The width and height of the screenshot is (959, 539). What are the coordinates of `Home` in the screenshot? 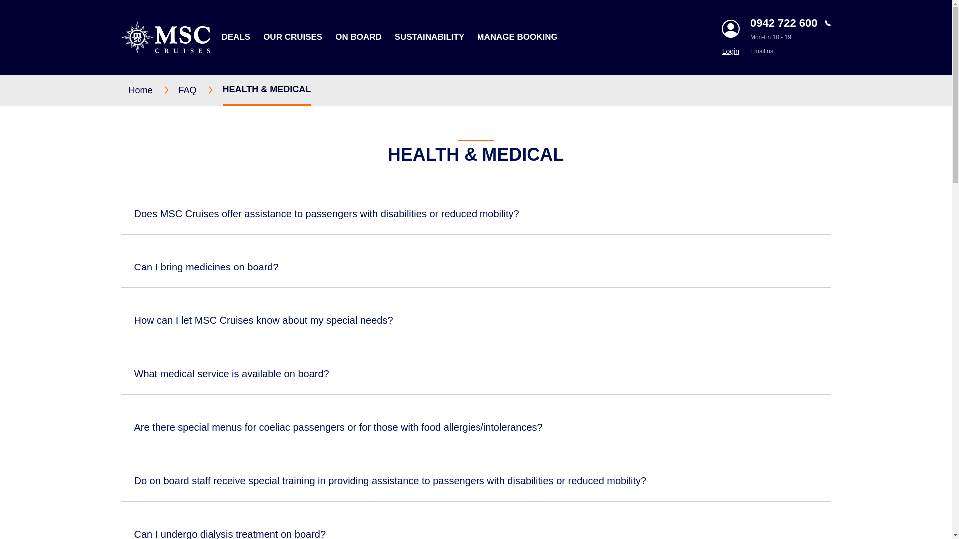 It's located at (153, 90).